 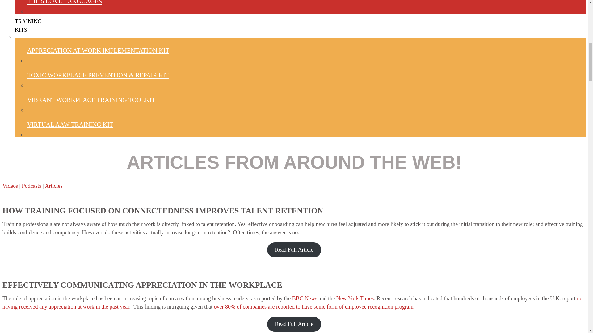 What do you see at coordinates (28, 26) in the screenshot?
I see `Read Full Article` at bounding box center [28, 26].